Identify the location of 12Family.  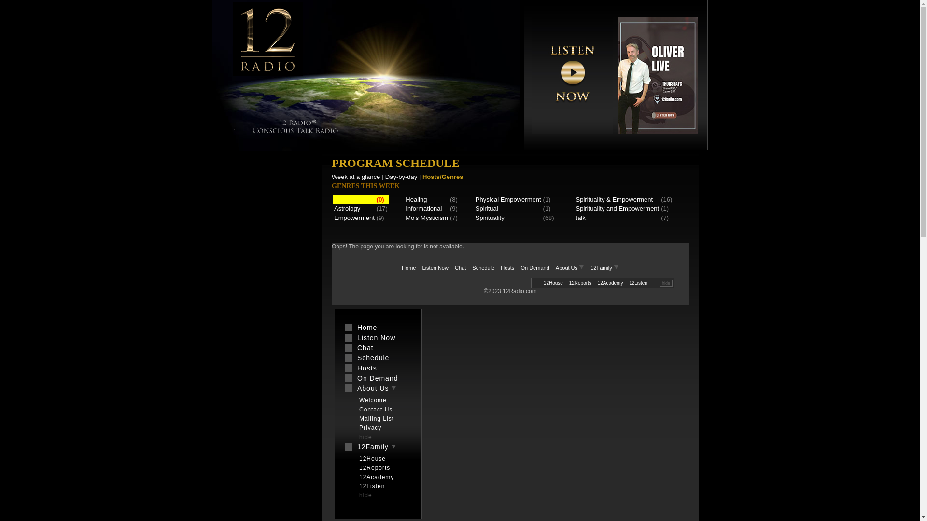
(379, 447).